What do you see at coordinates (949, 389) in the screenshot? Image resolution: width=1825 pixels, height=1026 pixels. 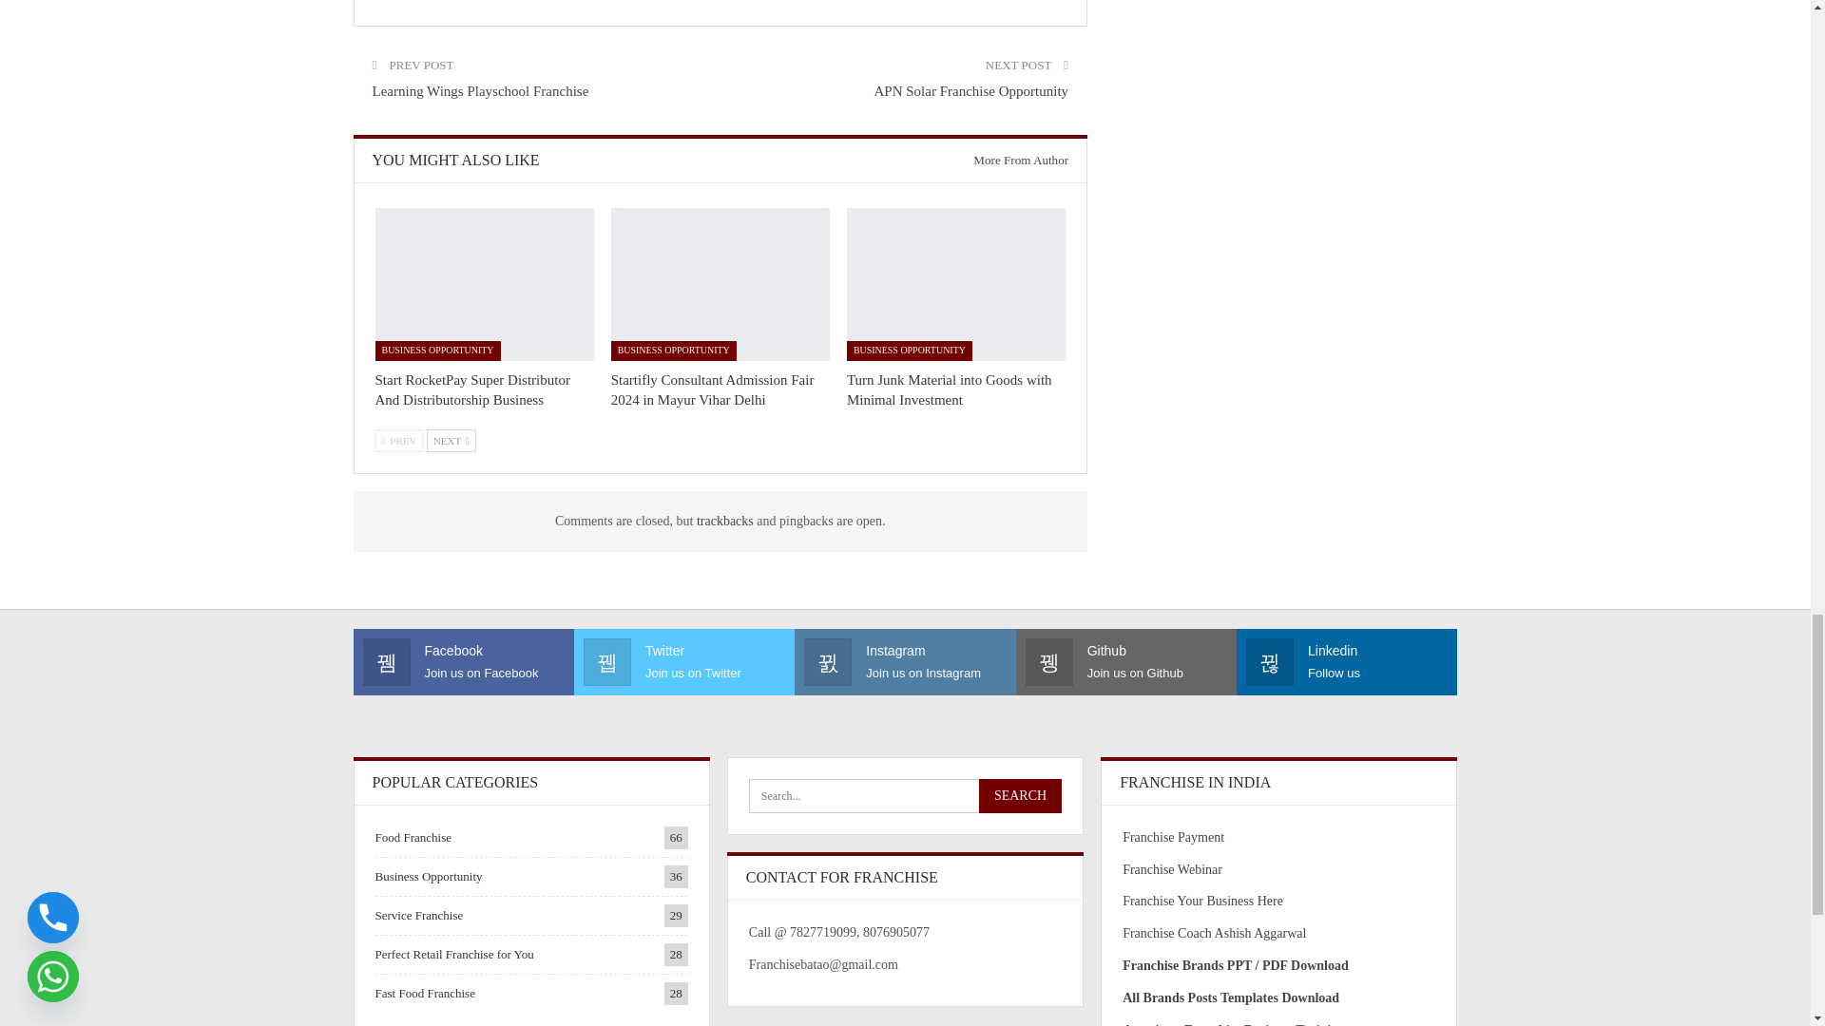 I see `Turn Junk Material into Goods with Minimal Investment` at bounding box center [949, 389].